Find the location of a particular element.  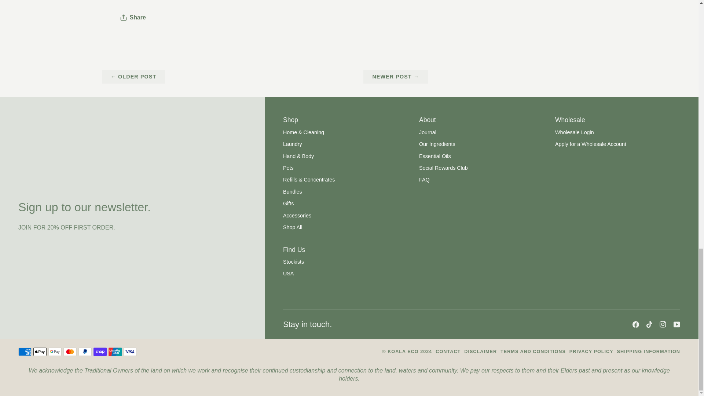

VISA is located at coordinates (130, 352).